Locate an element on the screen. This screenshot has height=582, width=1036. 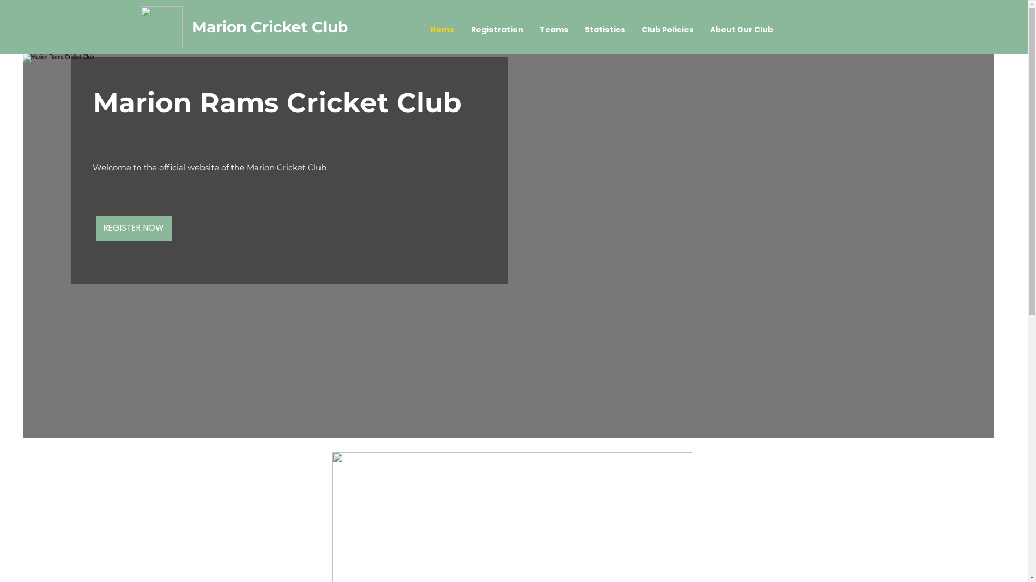
Marion Cricket Club is located at coordinates (270, 27).